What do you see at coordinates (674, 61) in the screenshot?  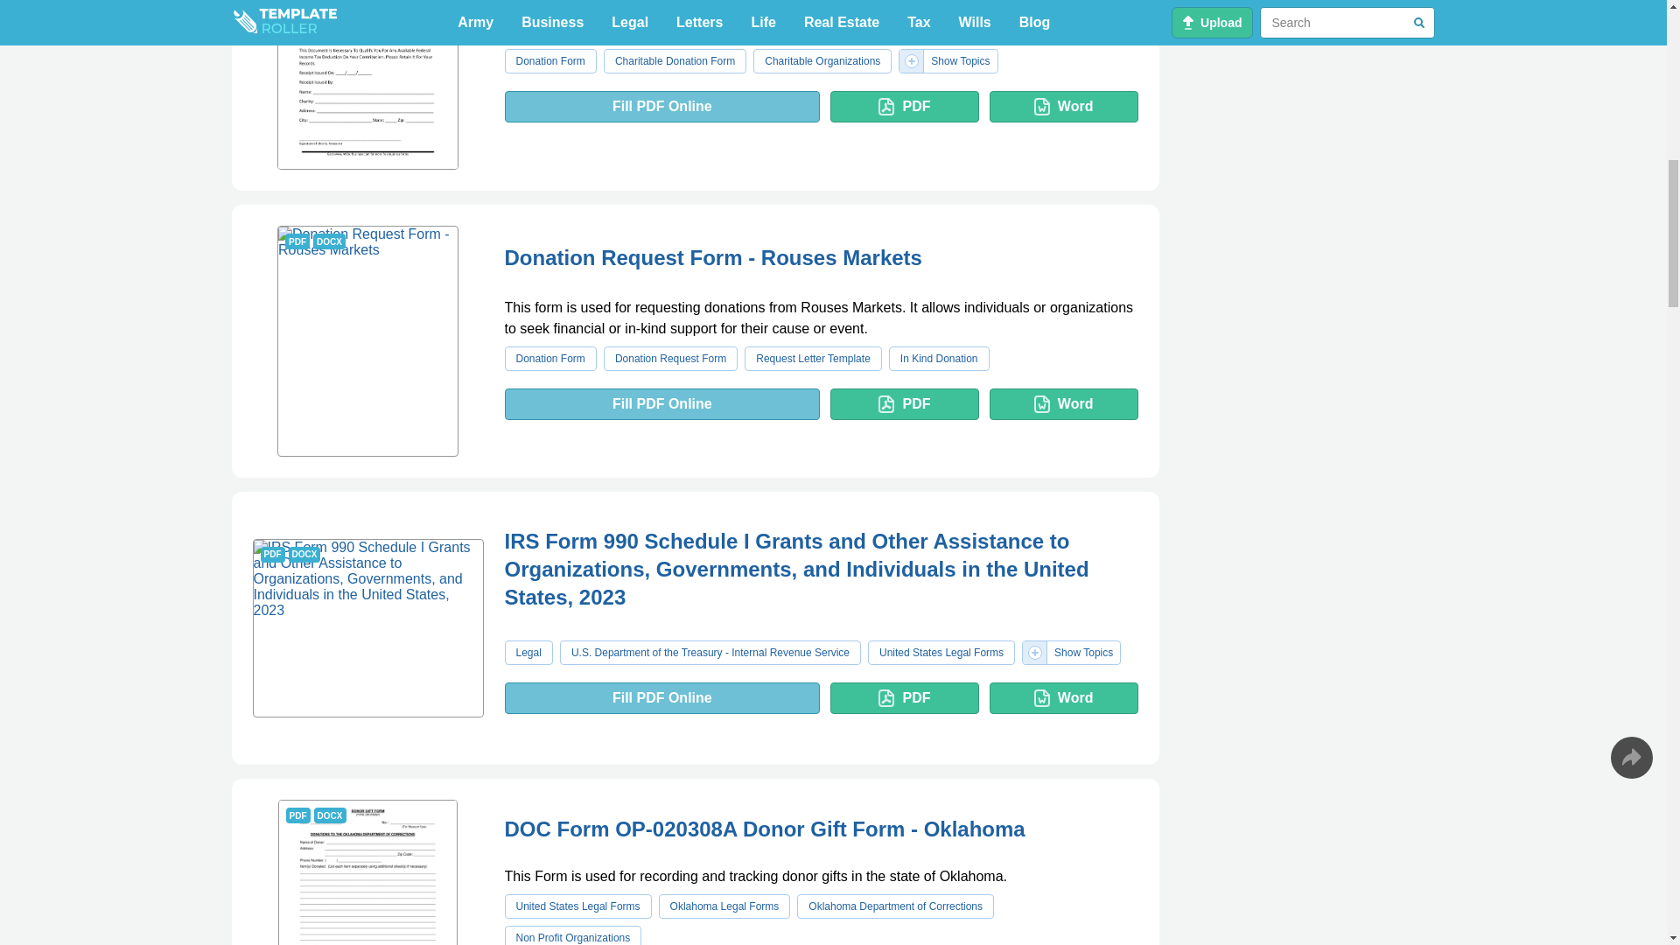 I see `Charitable Donation Form` at bounding box center [674, 61].